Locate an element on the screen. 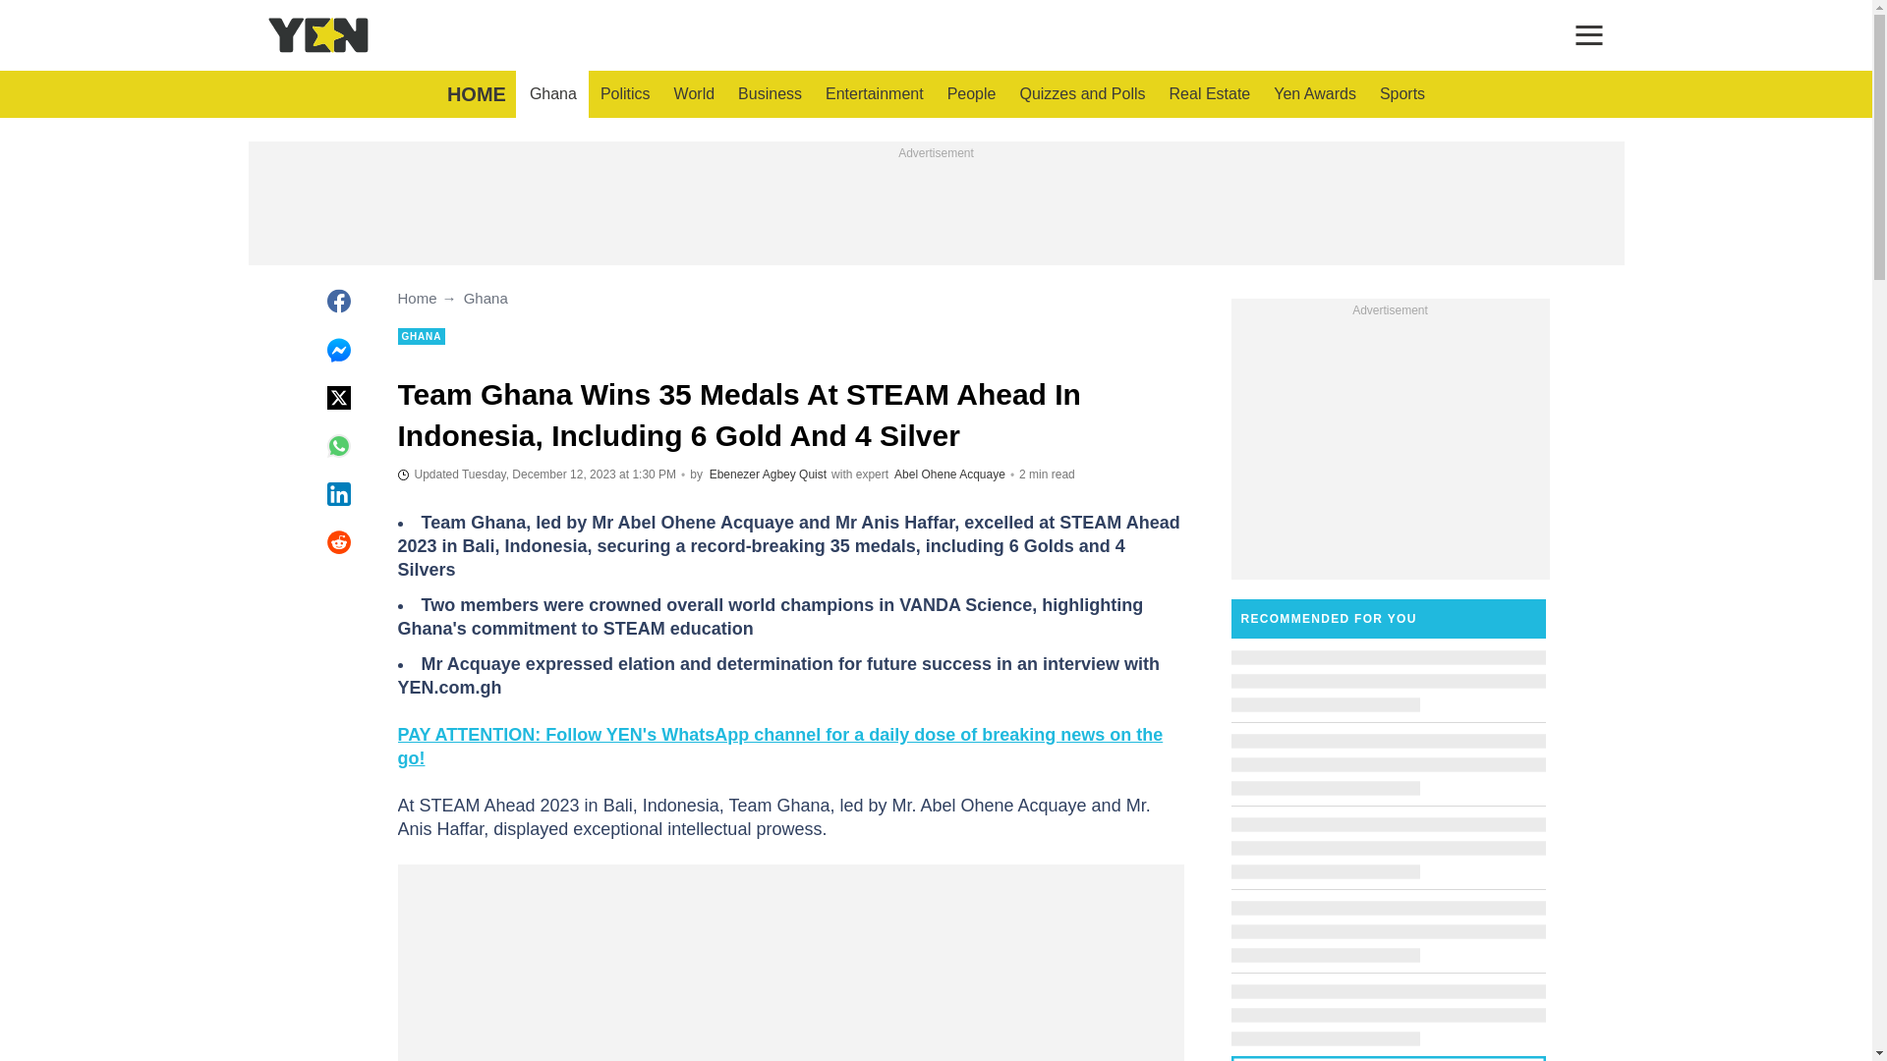 The height and width of the screenshot is (1061, 1887). Author page is located at coordinates (767, 475).